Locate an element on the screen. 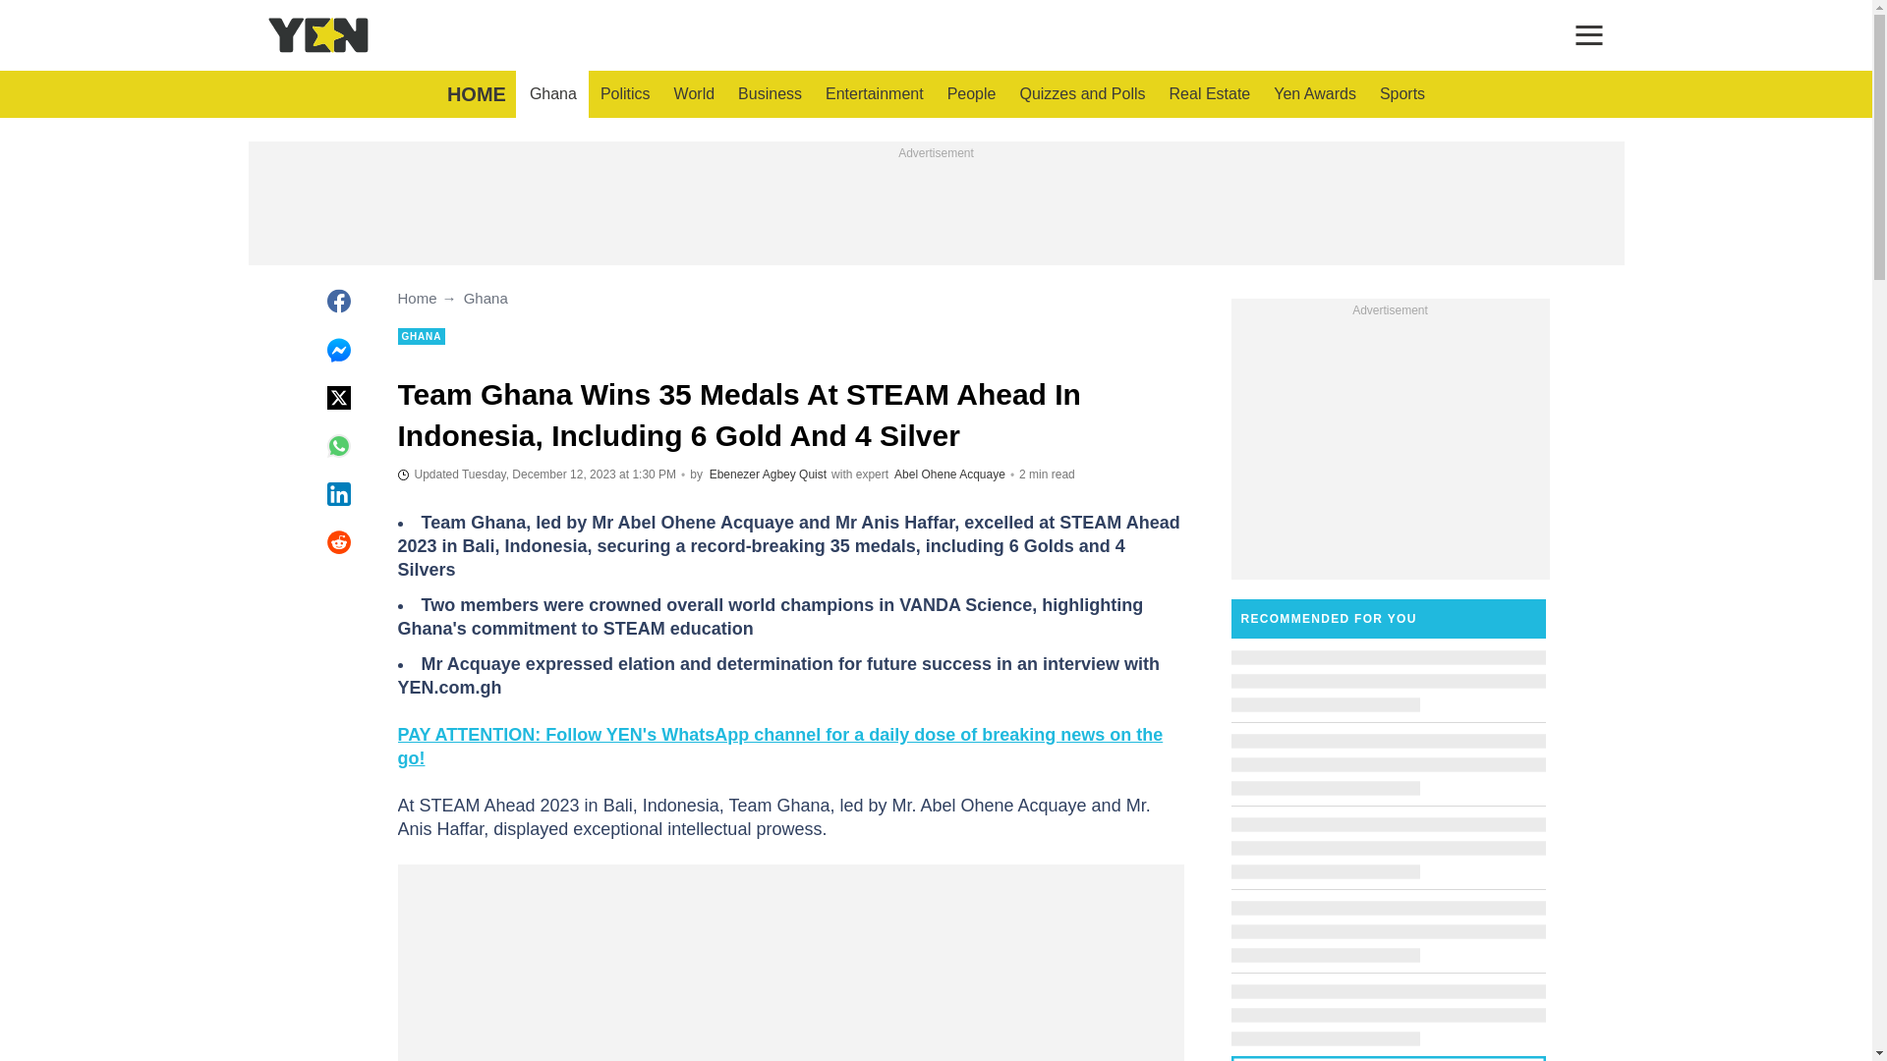 The height and width of the screenshot is (1061, 1887). Author page is located at coordinates (767, 475).